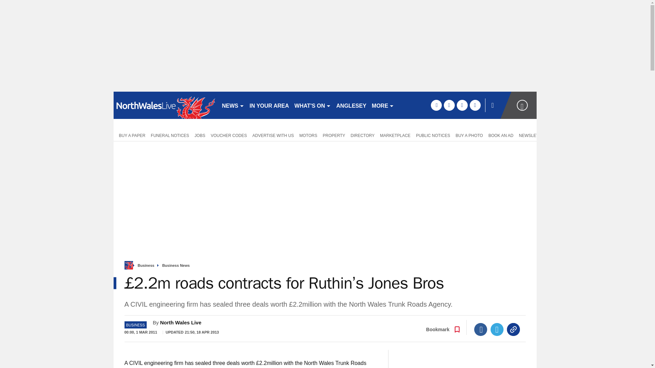 This screenshot has width=655, height=368. I want to click on Twitter, so click(497, 329).